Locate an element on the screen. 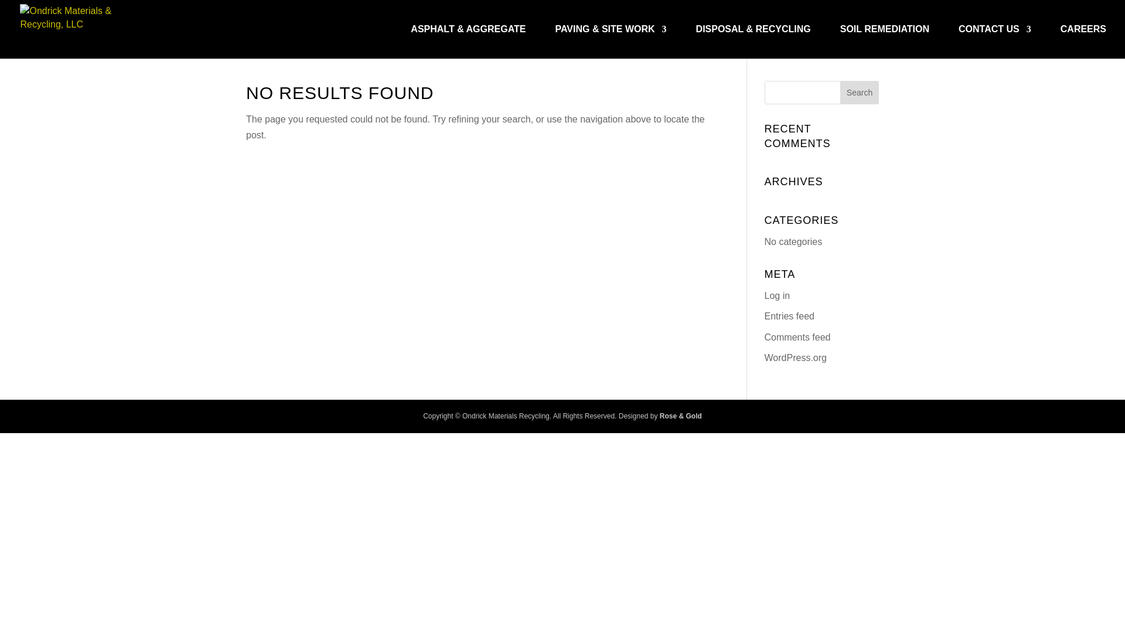 Image resolution: width=1125 pixels, height=633 pixels. WordPress.org is located at coordinates (796, 358).